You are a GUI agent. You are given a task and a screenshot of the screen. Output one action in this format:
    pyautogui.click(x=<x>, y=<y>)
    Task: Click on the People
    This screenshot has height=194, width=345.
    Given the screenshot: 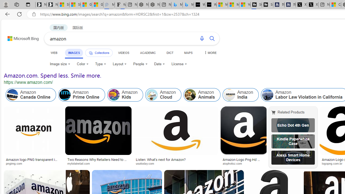 What is the action you would take?
    pyautogui.click(x=140, y=64)
    